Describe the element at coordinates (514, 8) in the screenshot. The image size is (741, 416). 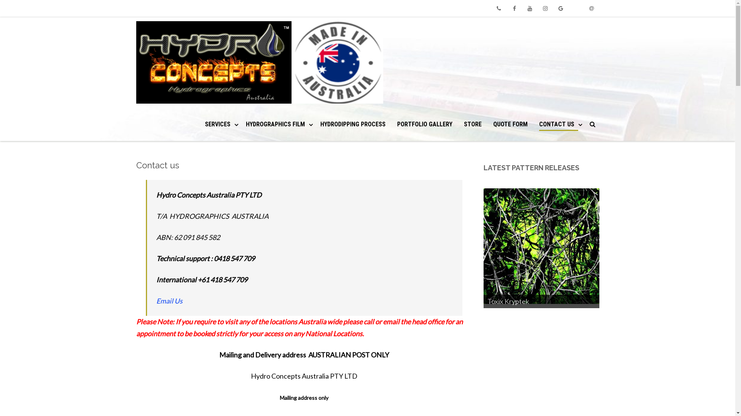
I see `Facebook` at that location.